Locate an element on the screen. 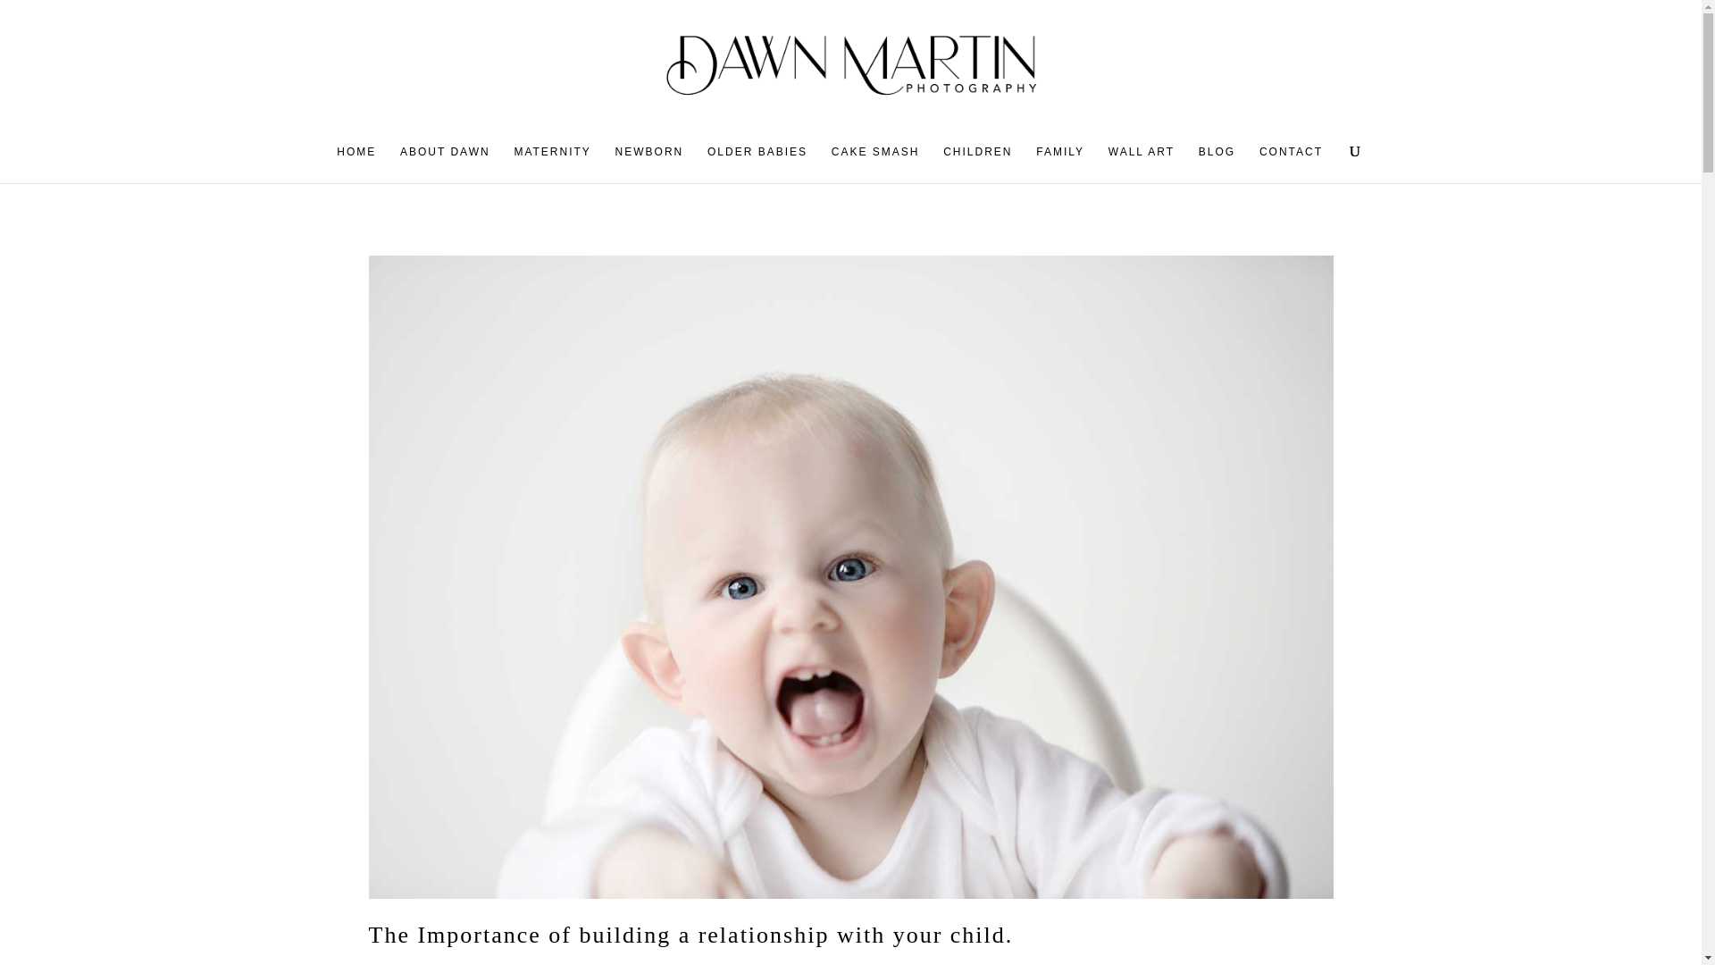 The height and width of the screenshot is (965, 1715). Child Photography is located at coordinates (820, 963).